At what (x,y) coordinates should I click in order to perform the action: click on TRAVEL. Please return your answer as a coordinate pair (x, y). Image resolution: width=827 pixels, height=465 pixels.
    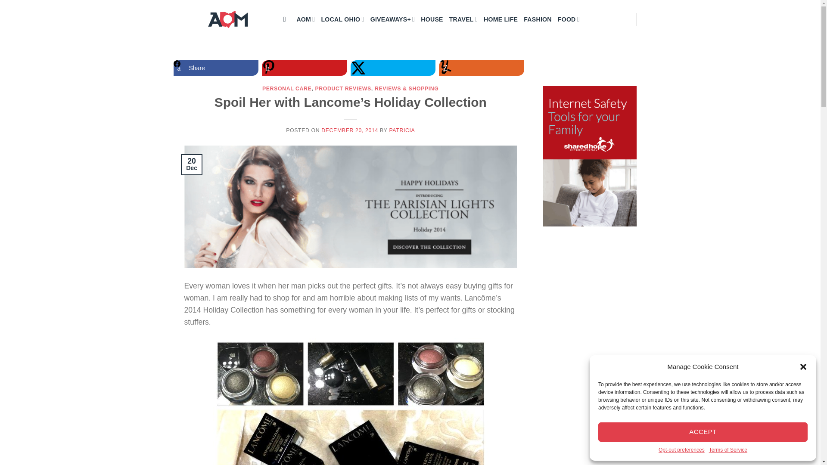
    Looking at the image, I should click on (463, 19).